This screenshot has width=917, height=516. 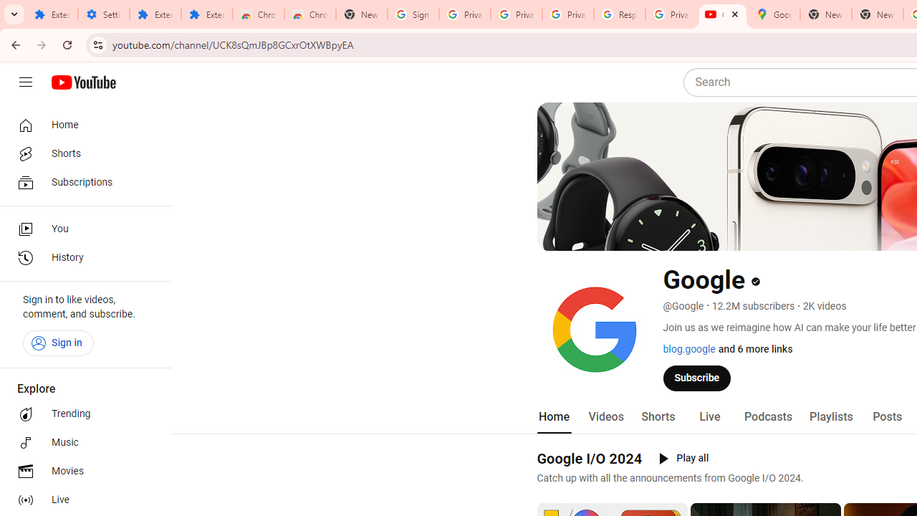 What do you see at coordinates (82, 443) in the screenshot?
I see `Music` at bounding box center [82, 443].